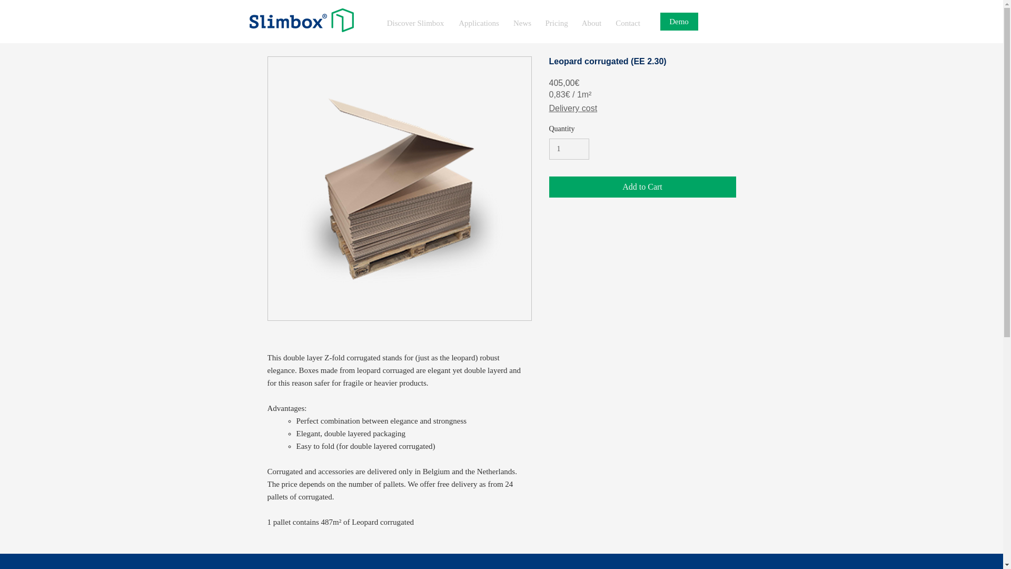  What do you see at coordinates (679, 21) in the screenshot?
I see `Demo` at bounding box center [679, 21].